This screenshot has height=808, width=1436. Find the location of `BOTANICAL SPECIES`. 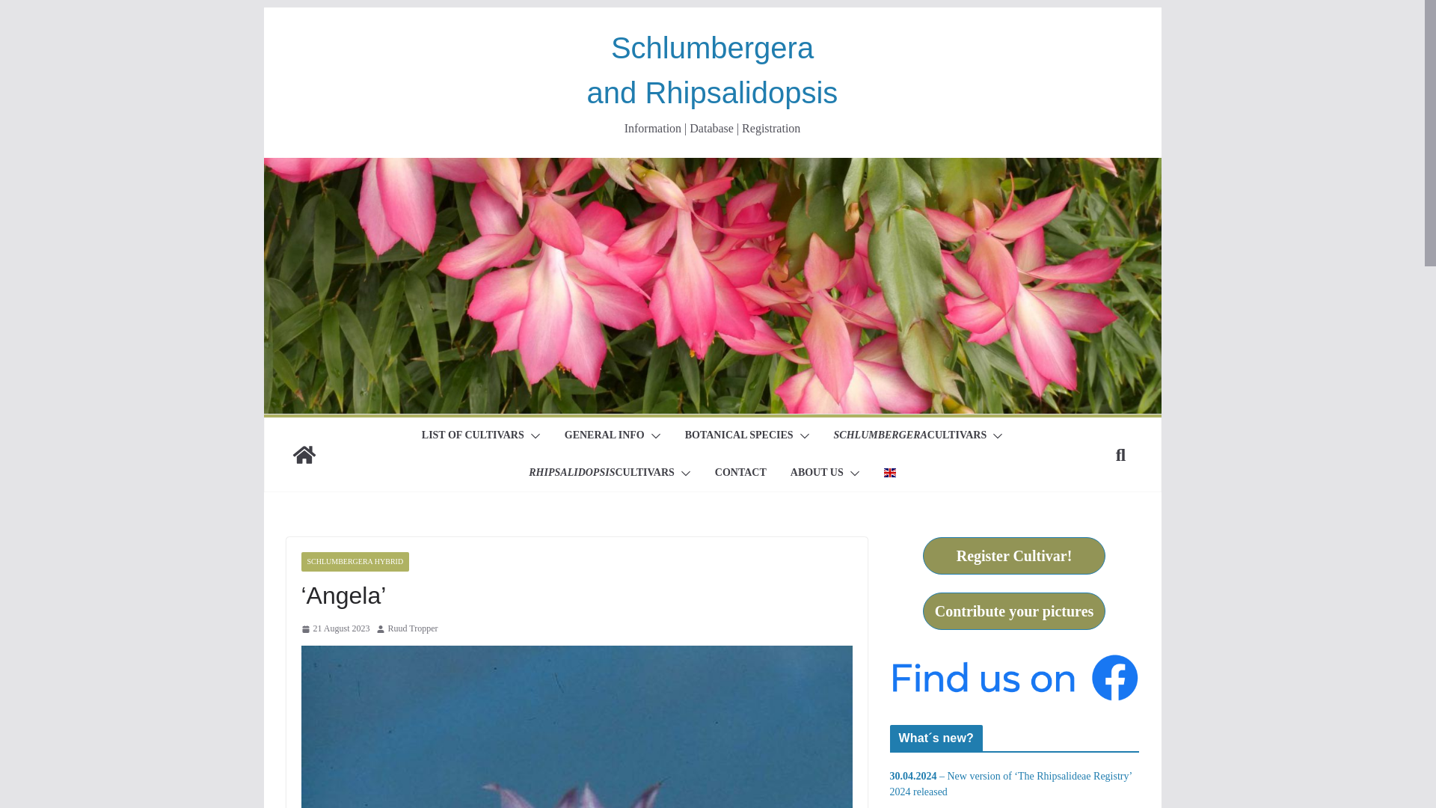

BOTANICAL SPECIES is located at coordinates (739, 436).